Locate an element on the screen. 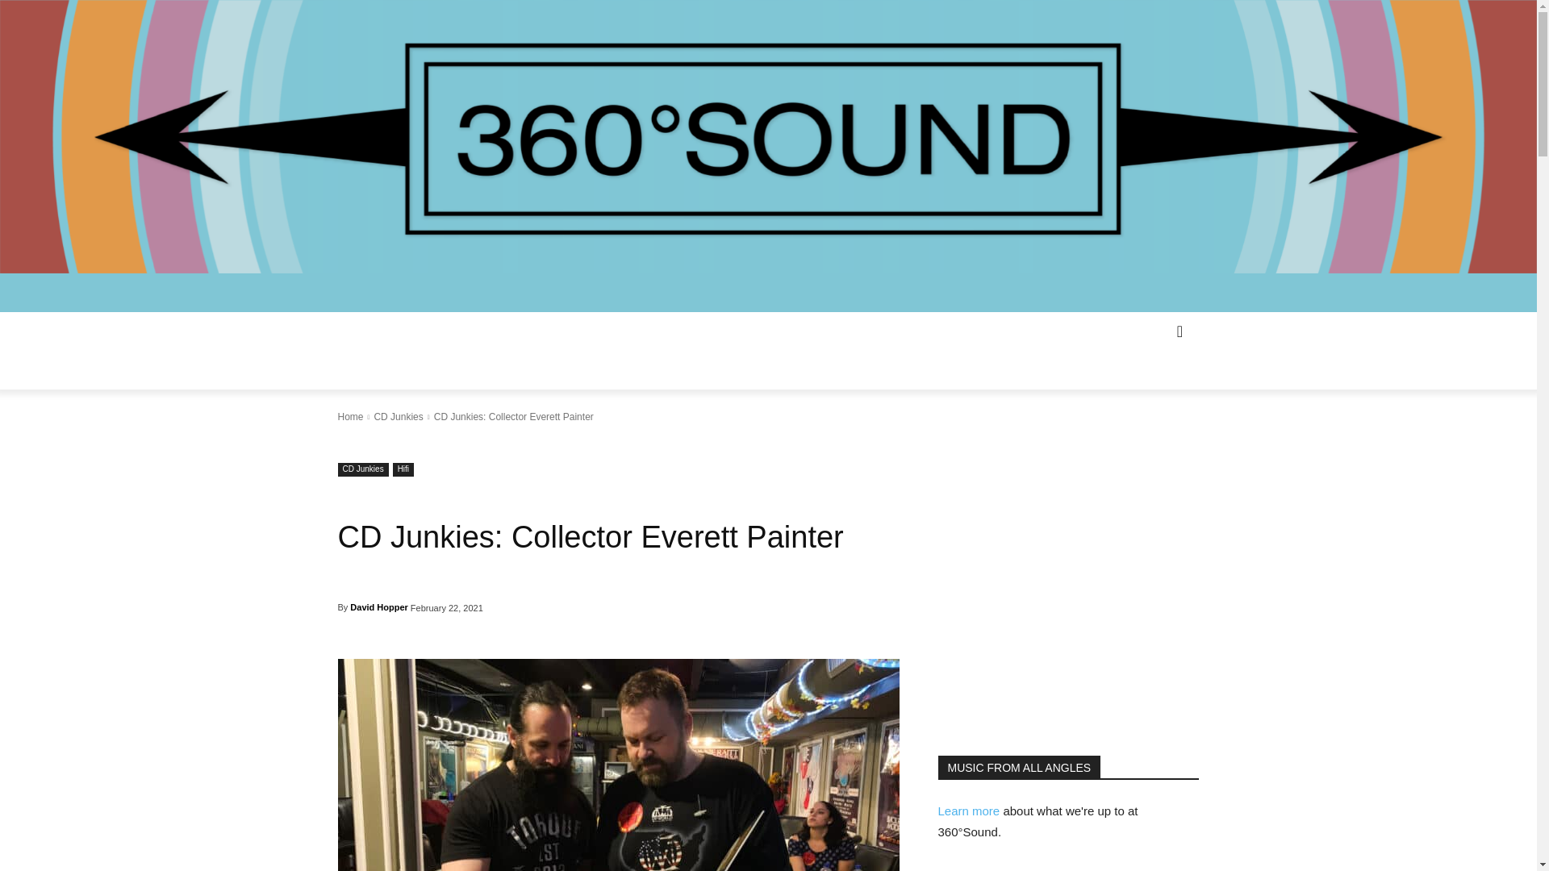 Image resolution: width=1549 pixels, height=871 pixels. Home is located at coordinates (350, 416).